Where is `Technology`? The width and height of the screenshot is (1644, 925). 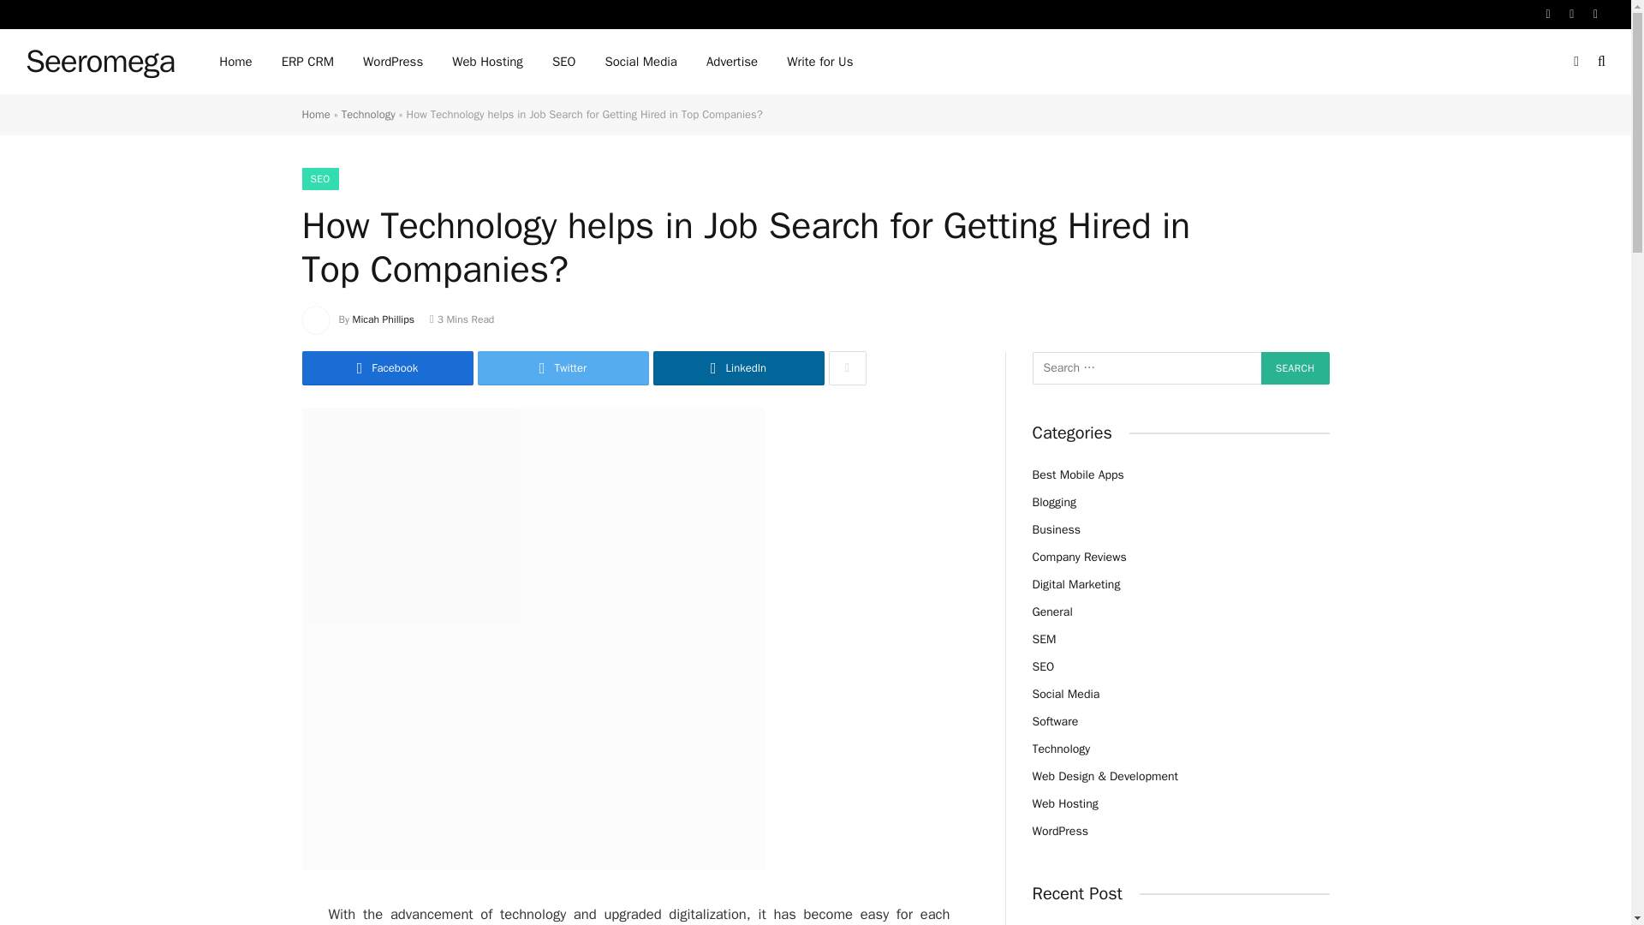
Technology is located at coordinates (368, 114).